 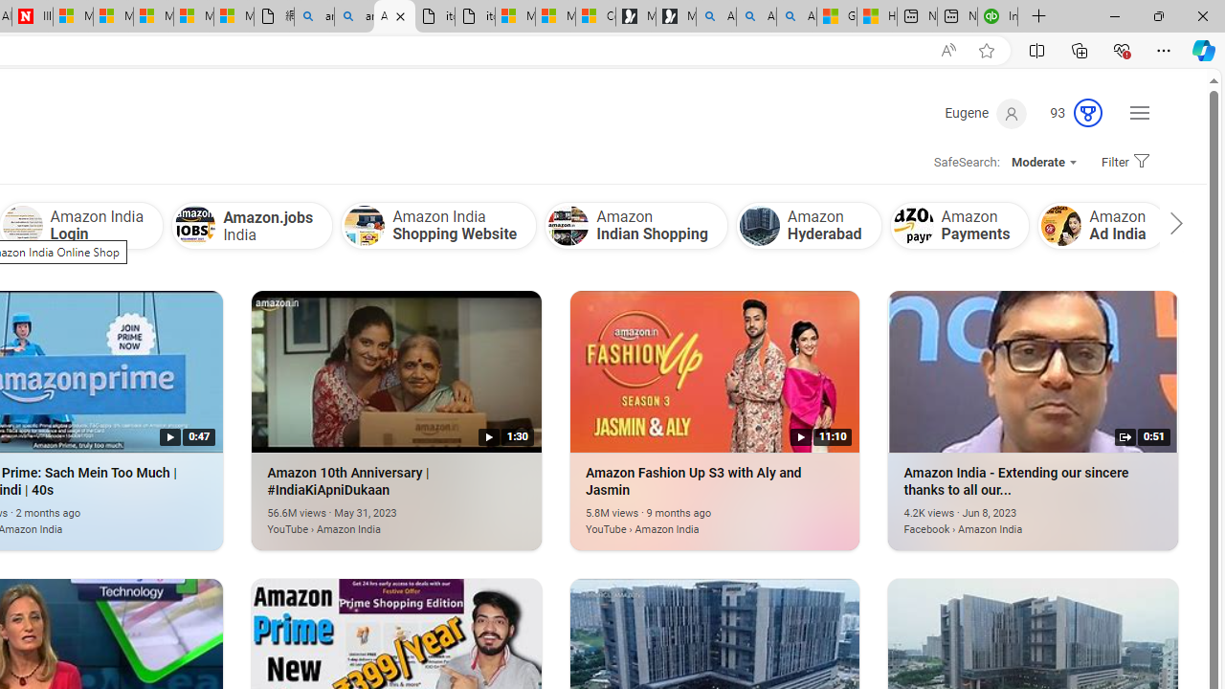 What do you see at coordinates (253, 225) in the screenshot?
I see `Amazon.jobs India` at bounding box center [253, 225].